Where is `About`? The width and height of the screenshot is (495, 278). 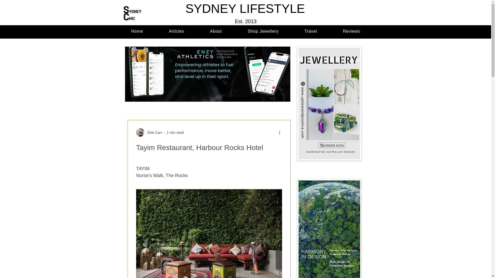
About is located at coordinates (216, 31).